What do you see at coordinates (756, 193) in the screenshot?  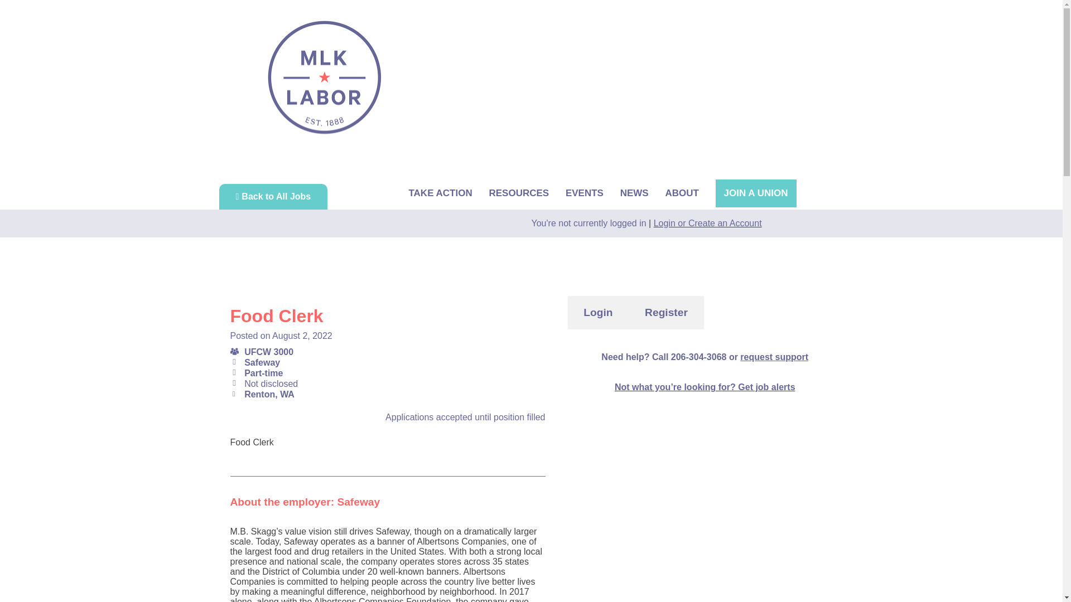 I see `JOIN A UNION` at bounding box center [756, 193].